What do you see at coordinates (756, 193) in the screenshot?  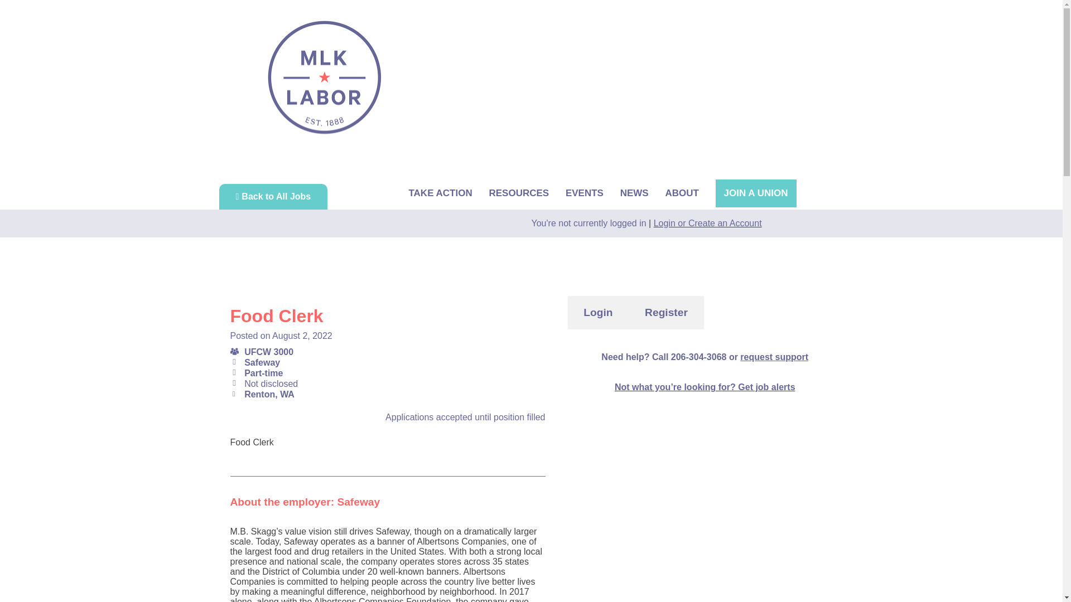 I see `JOIN A UNION` at bounding box center [756, 193].